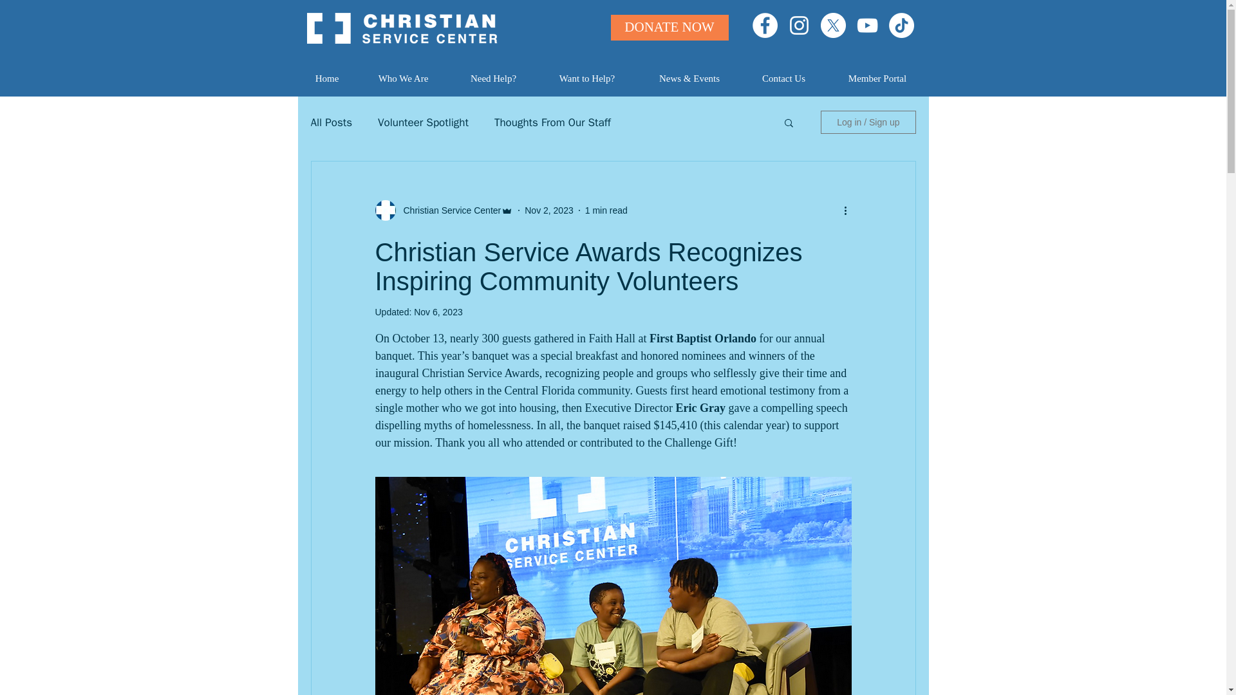 The height and width of the screenshot is (695, 1236). Describe the element at coordinates (493, 79) in the screenshot. I see `Need Help?` at that location.